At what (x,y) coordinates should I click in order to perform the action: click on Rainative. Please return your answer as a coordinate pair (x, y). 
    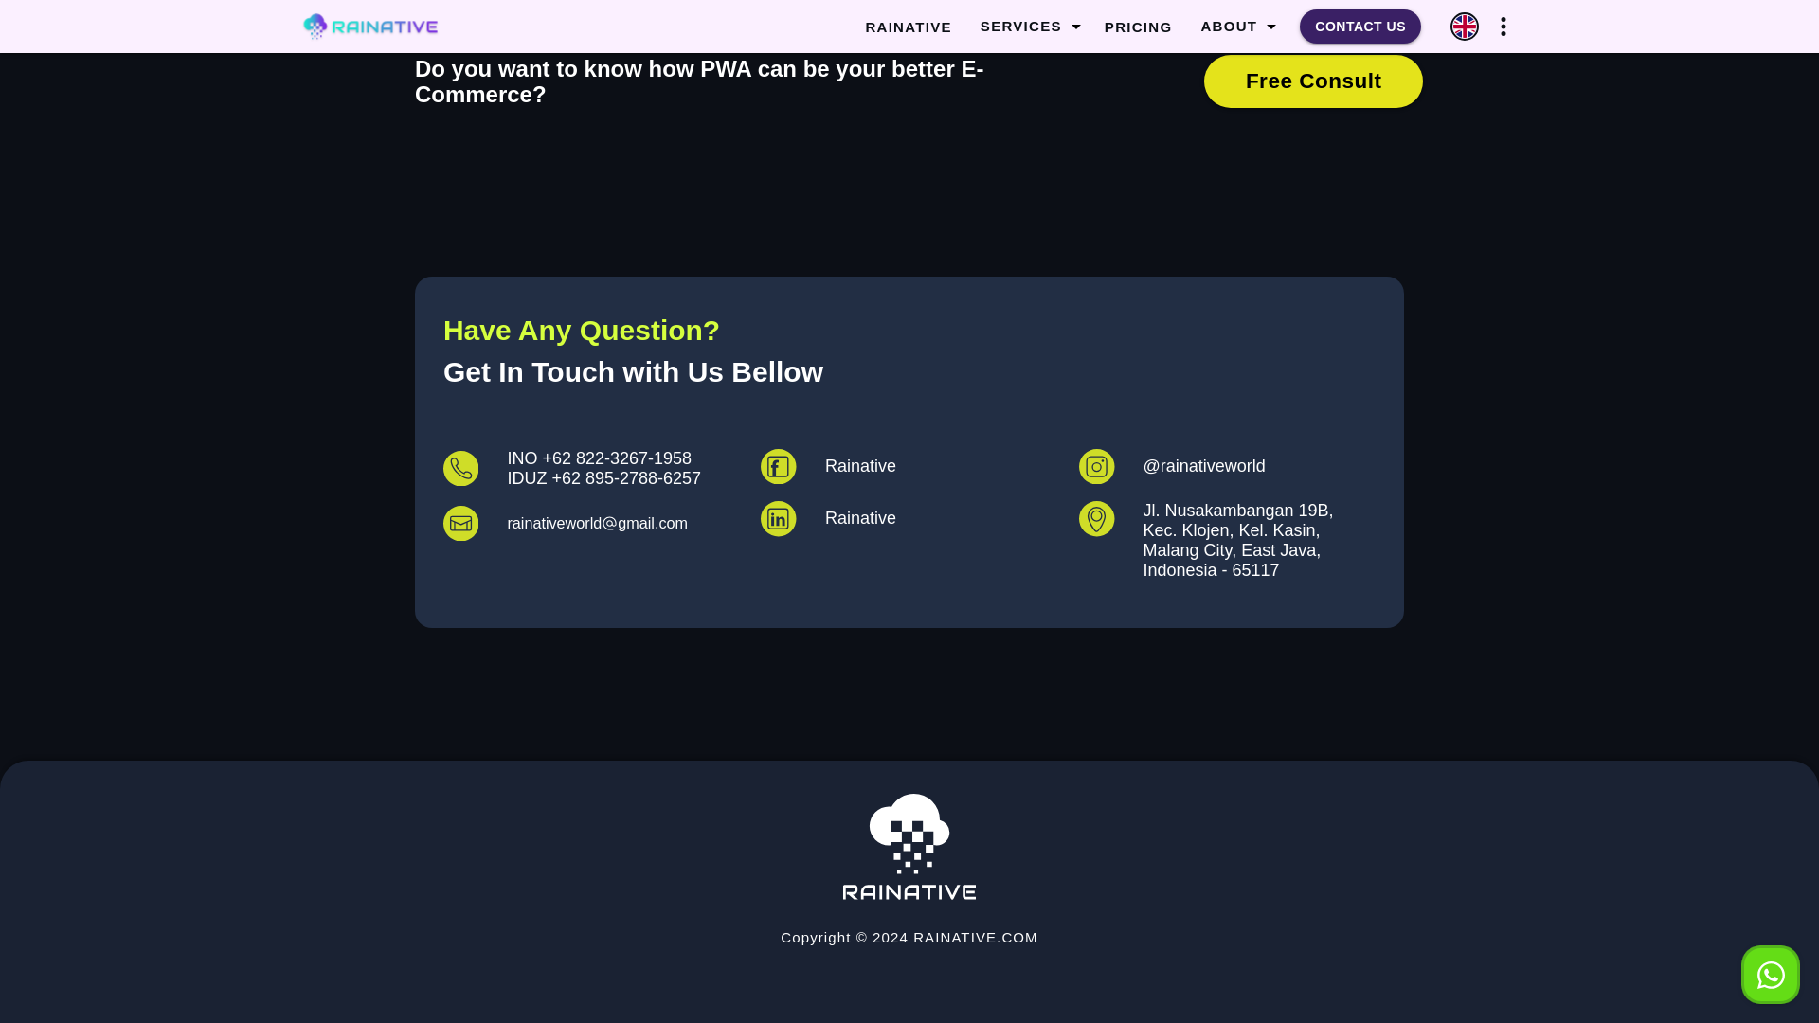
    Looking at the image, I should click on (908, 466).